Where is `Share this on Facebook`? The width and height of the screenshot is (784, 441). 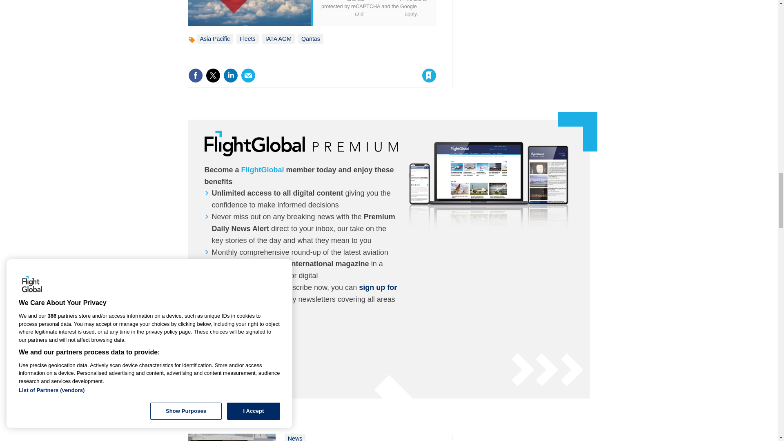
Share this on Facebook is located at coordinates (195, 76).